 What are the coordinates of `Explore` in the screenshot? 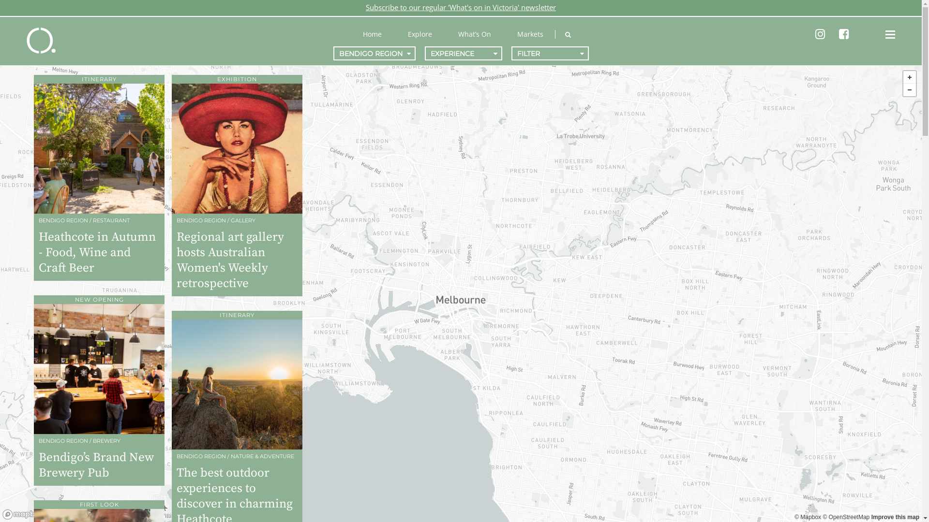 It's located at (420, 34).